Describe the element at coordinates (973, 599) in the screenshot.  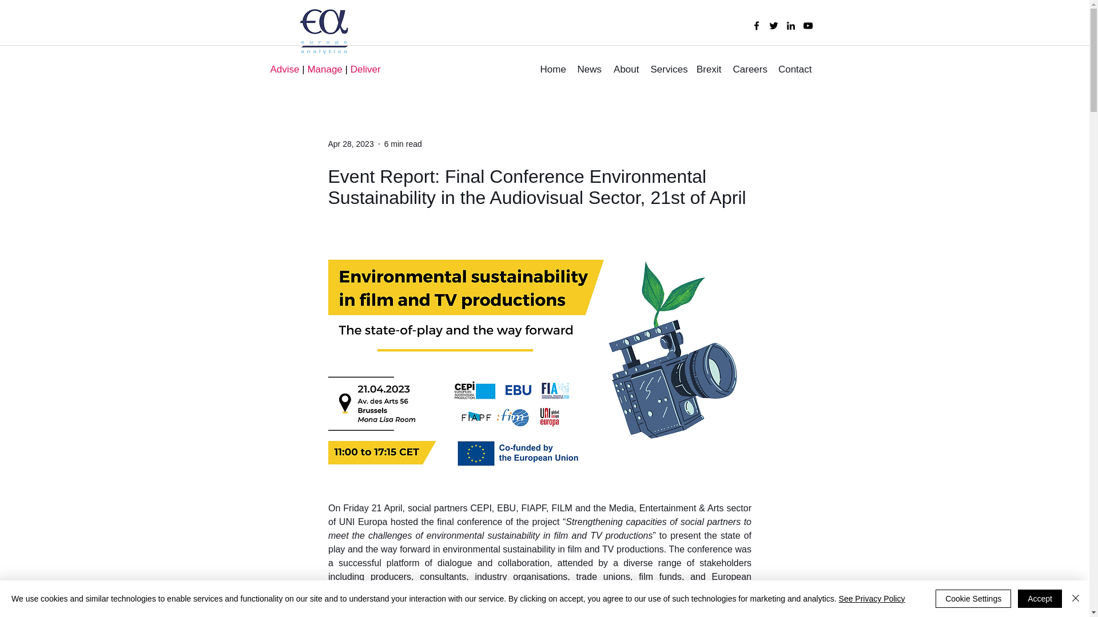
I see `Cookie Settings` at that location.